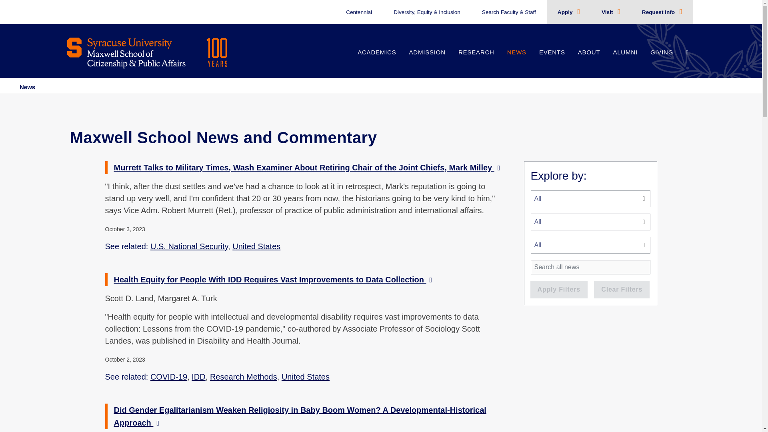 The height and width of the screenshot is (432, 768). What do you see at coordinates (427, 61) in the screenshot?
I see `ADMISSION` at bounding box center [427, 61].